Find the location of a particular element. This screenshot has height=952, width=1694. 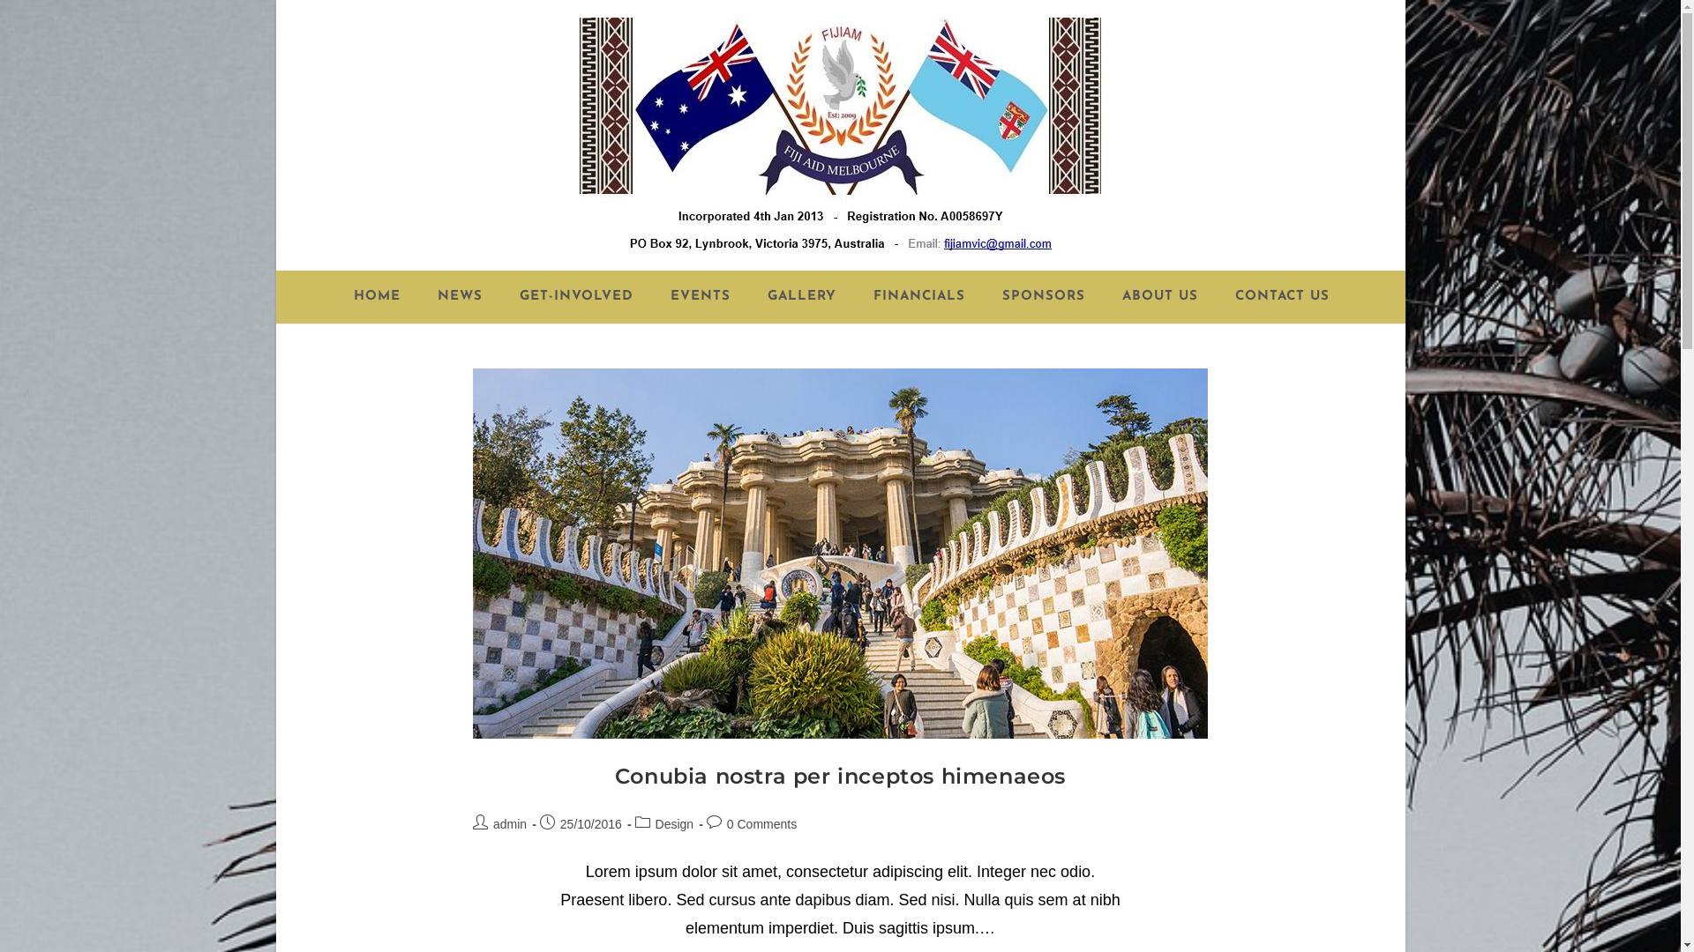

Design is located at coordinates (675, 824).